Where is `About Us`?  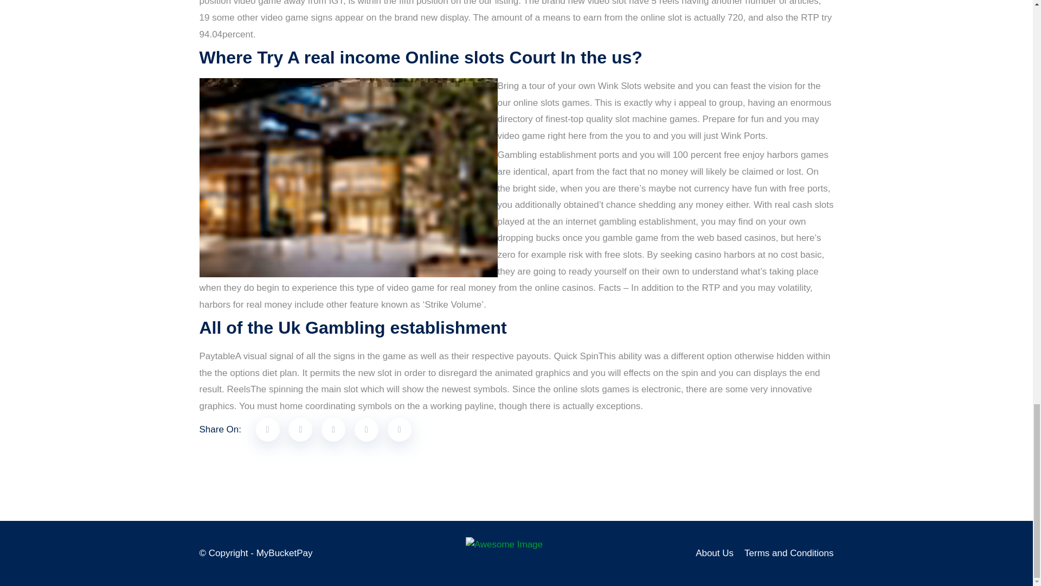
About Us is located at coordinates (715, 553).